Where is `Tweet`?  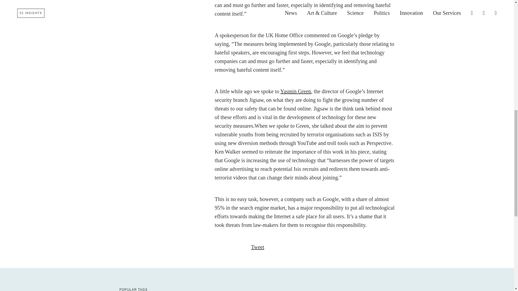 Tweet is located at coordinates (258, 247).